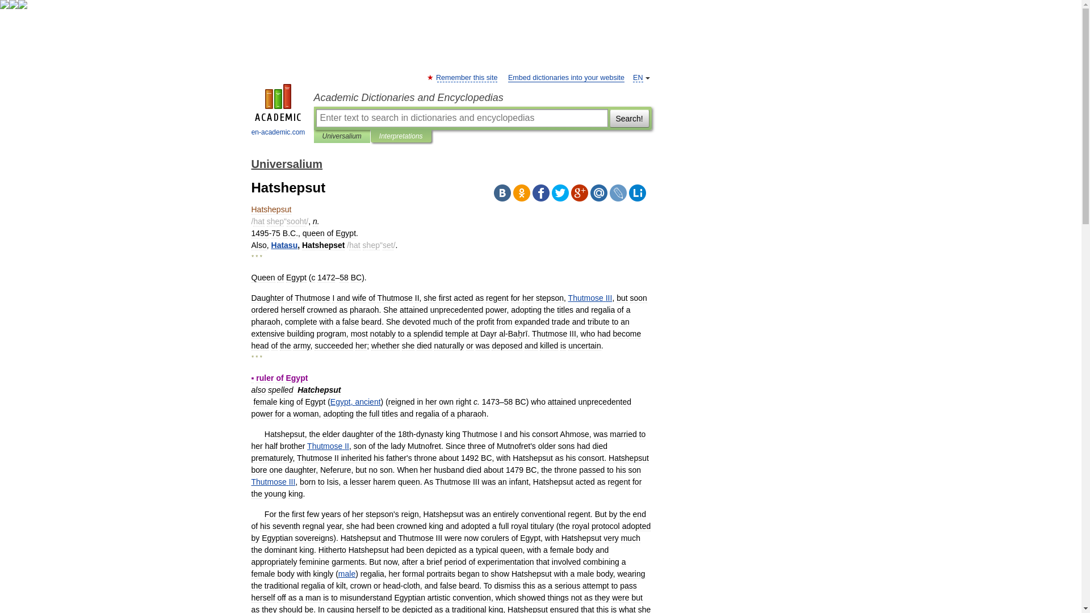  Describe the element at coordinates (346, 574) in the screenshot. I see `male` at that location.